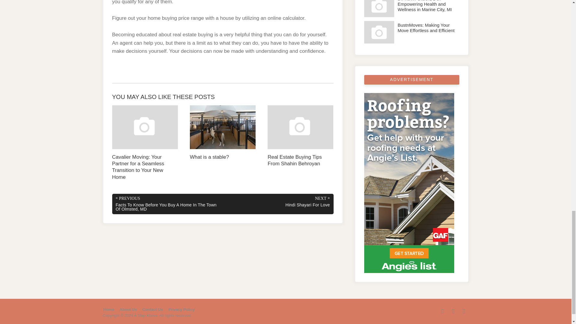  I want to click on What is a stable?, so click(223, 133).